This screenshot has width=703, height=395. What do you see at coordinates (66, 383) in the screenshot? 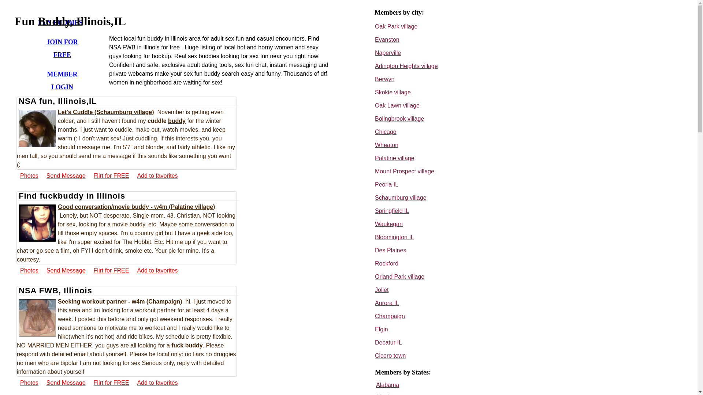
I see `Send Message` at bounding box center [66, 383].